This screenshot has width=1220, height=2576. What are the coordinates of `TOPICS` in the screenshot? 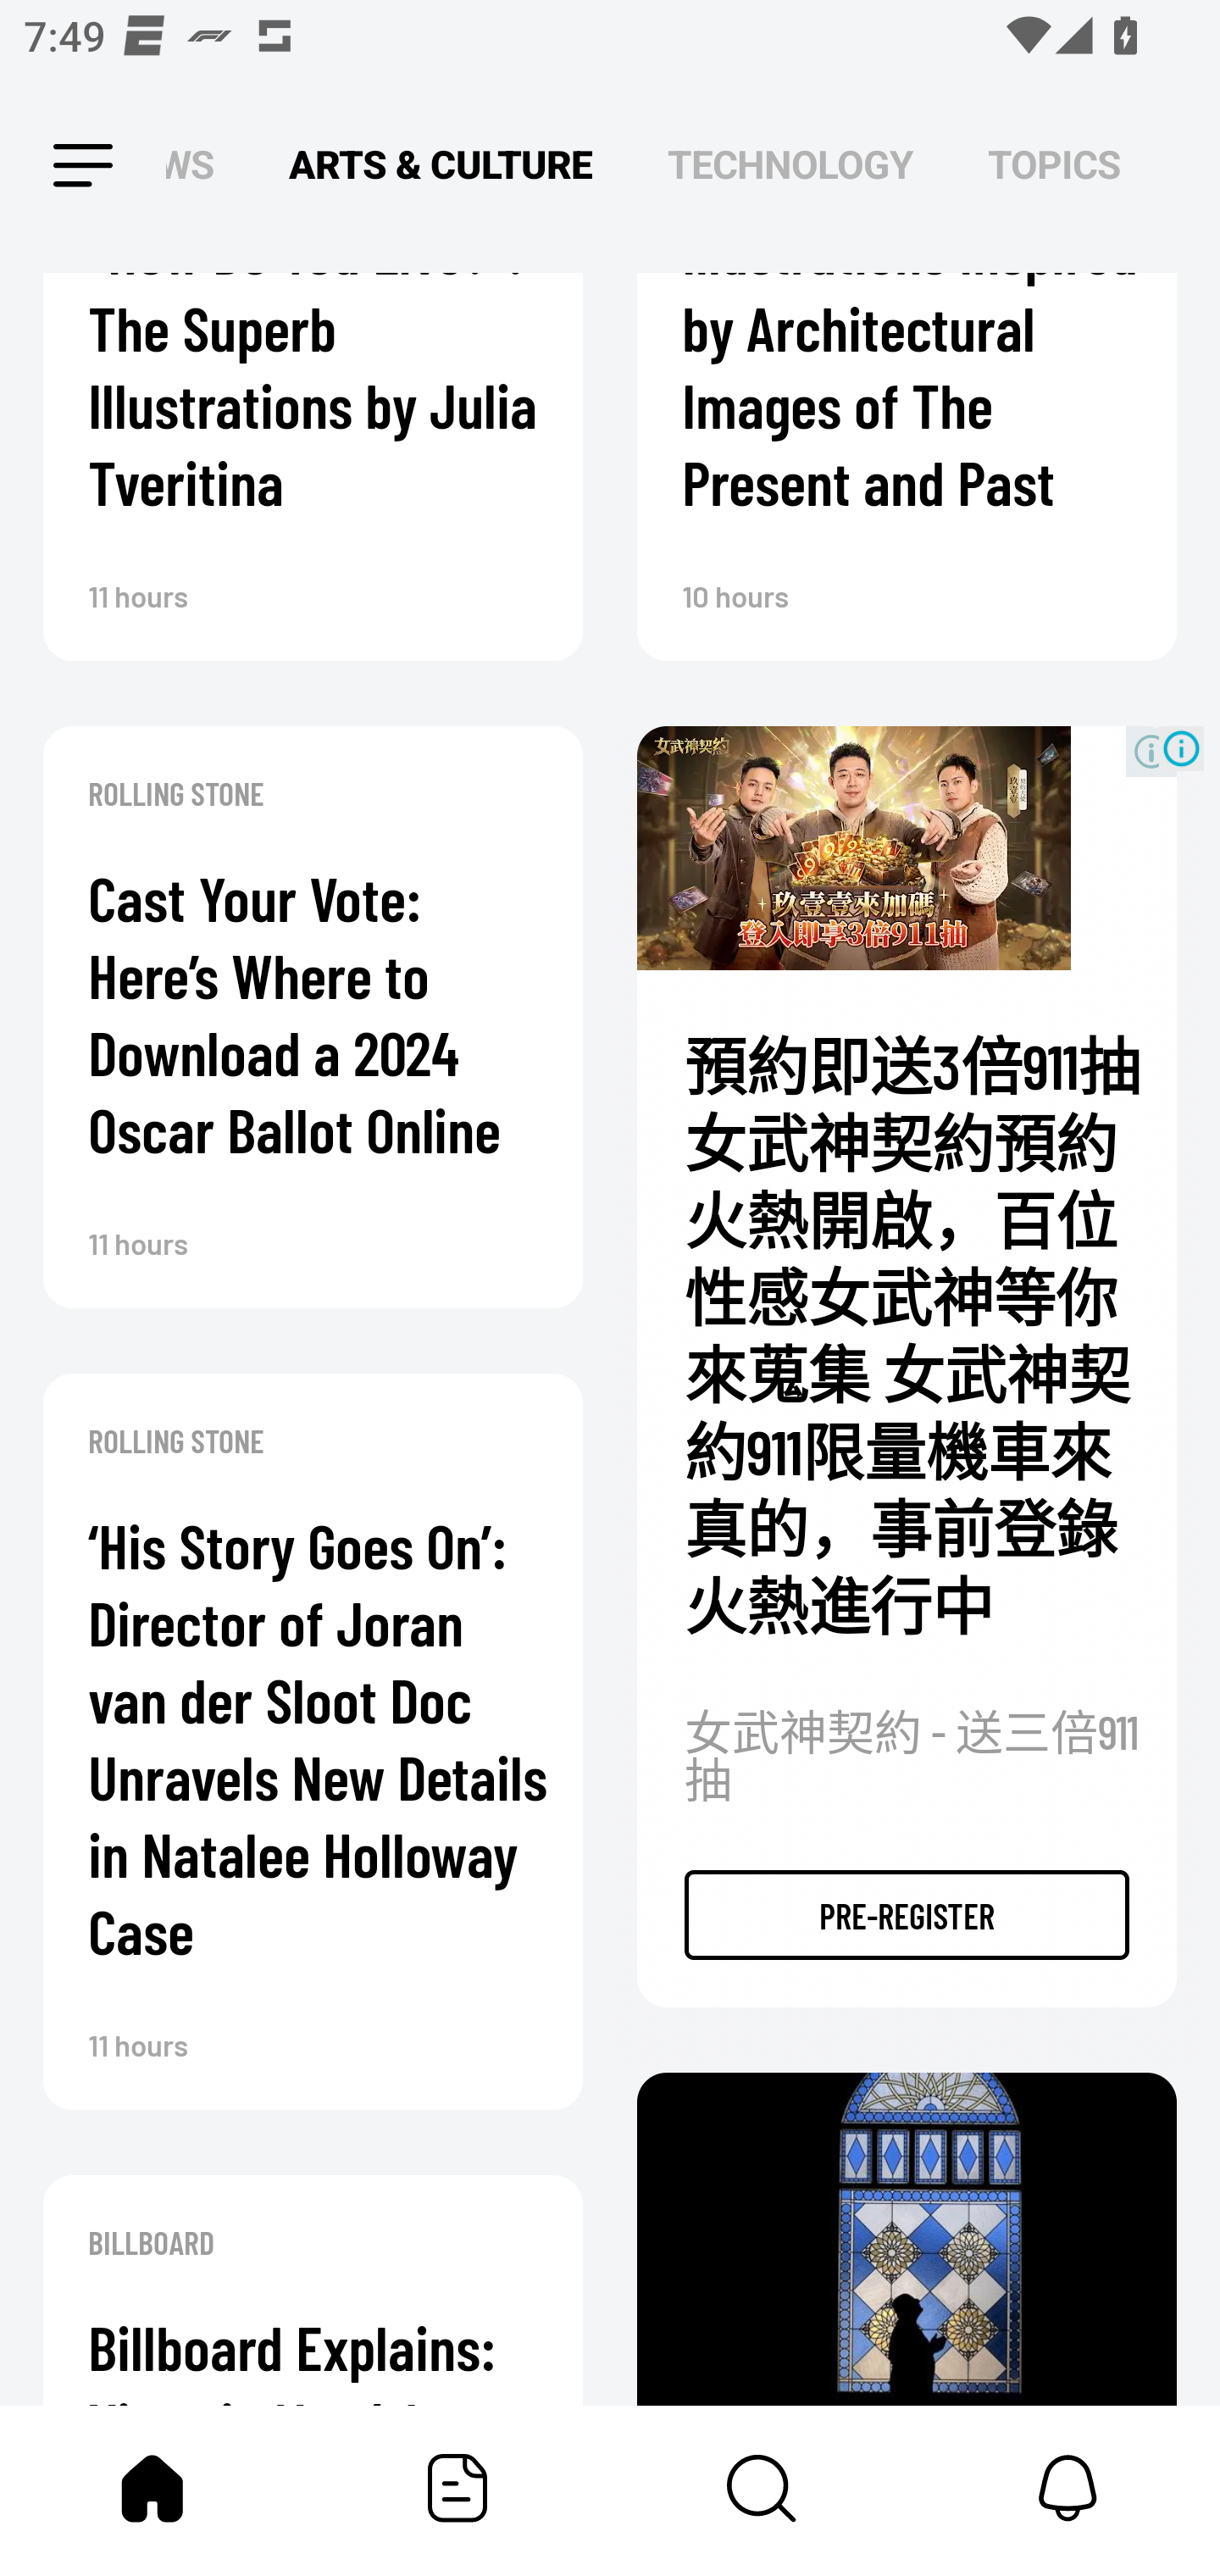 It's located at (1054, 166).